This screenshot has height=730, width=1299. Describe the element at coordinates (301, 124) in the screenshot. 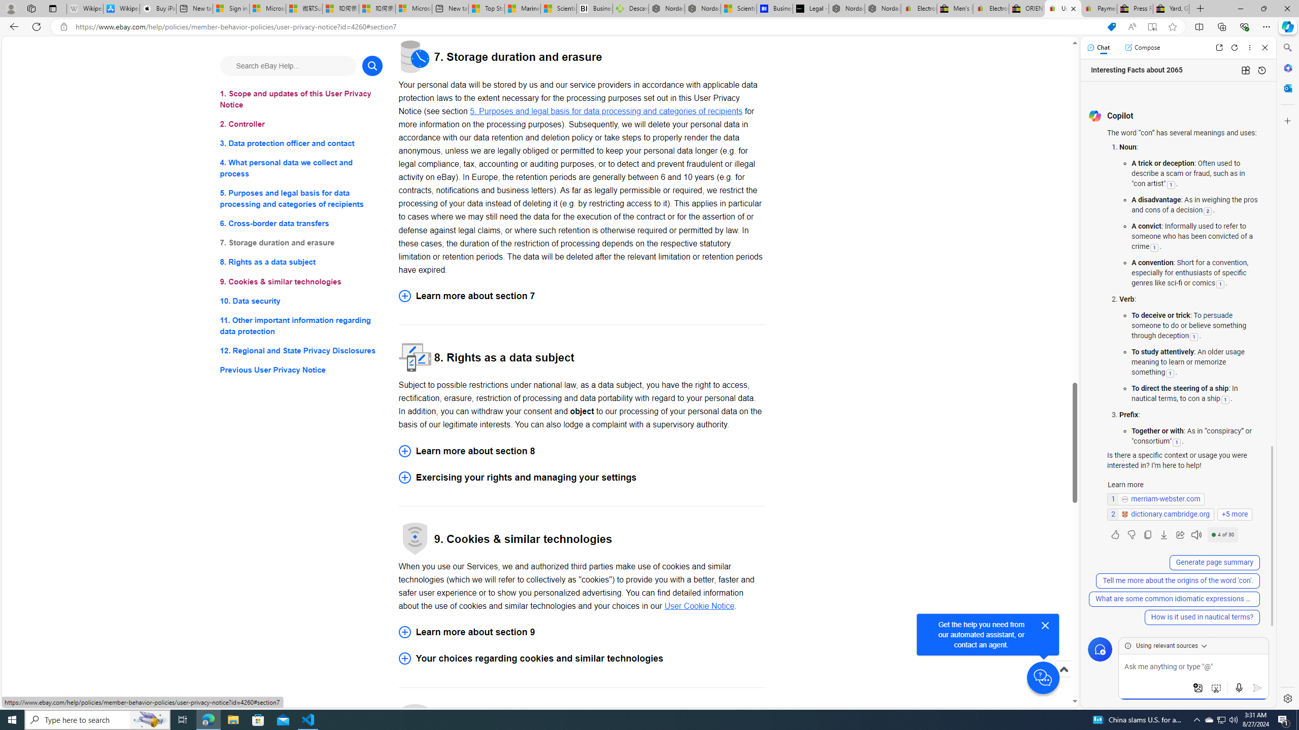

I see `2. Controller` at that location.